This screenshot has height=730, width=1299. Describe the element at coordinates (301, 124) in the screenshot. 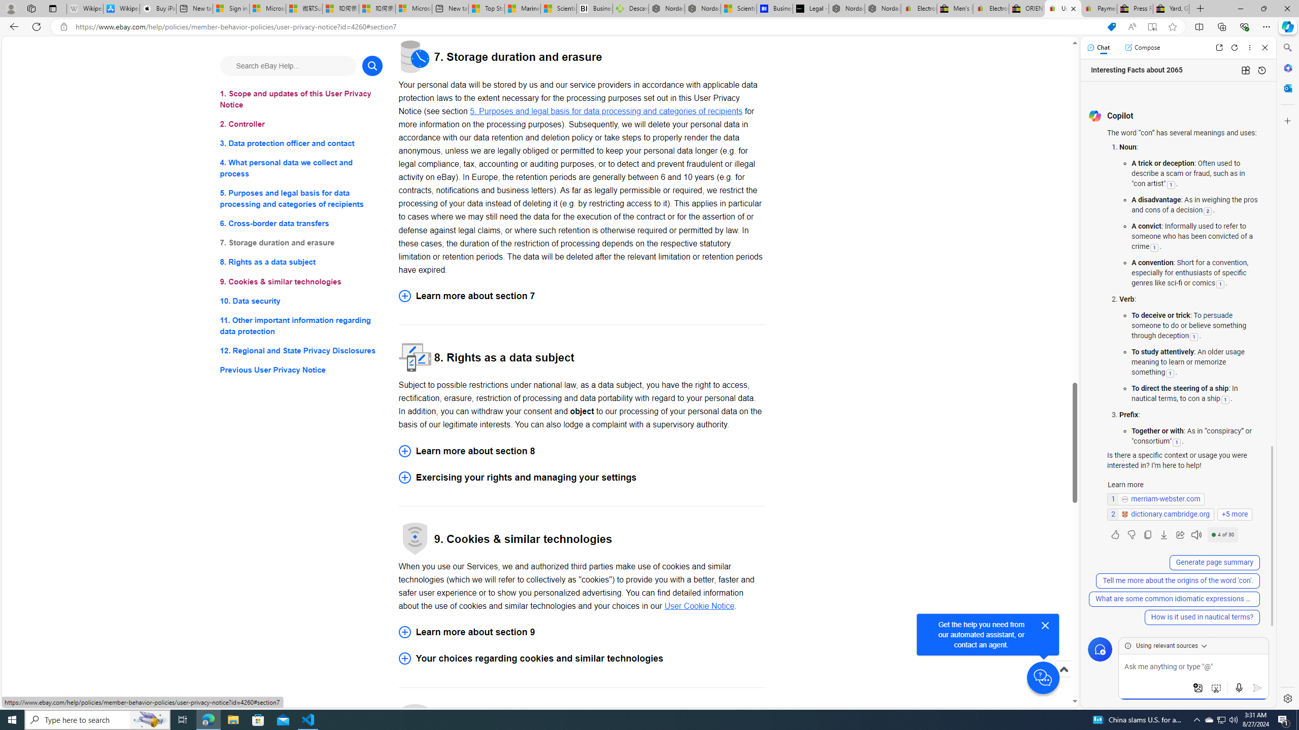

I see `2. Controller` at that location.